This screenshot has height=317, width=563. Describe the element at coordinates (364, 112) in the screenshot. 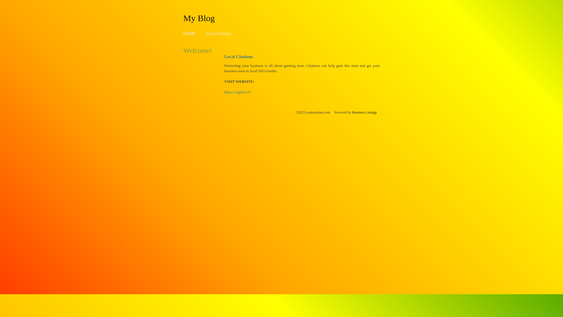

I see `Business Listings` at that location.